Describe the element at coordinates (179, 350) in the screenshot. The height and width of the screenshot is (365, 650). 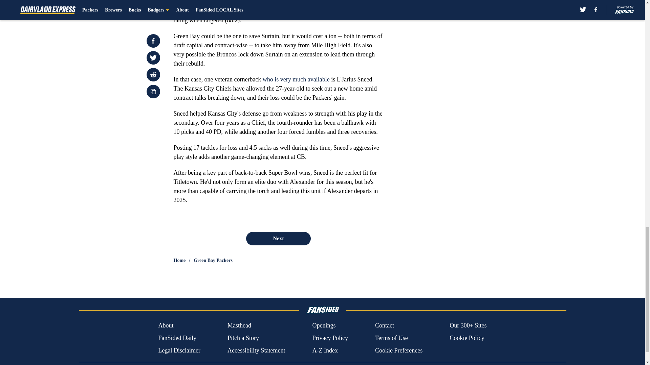
I see `Legal Disclaimer` at that location.